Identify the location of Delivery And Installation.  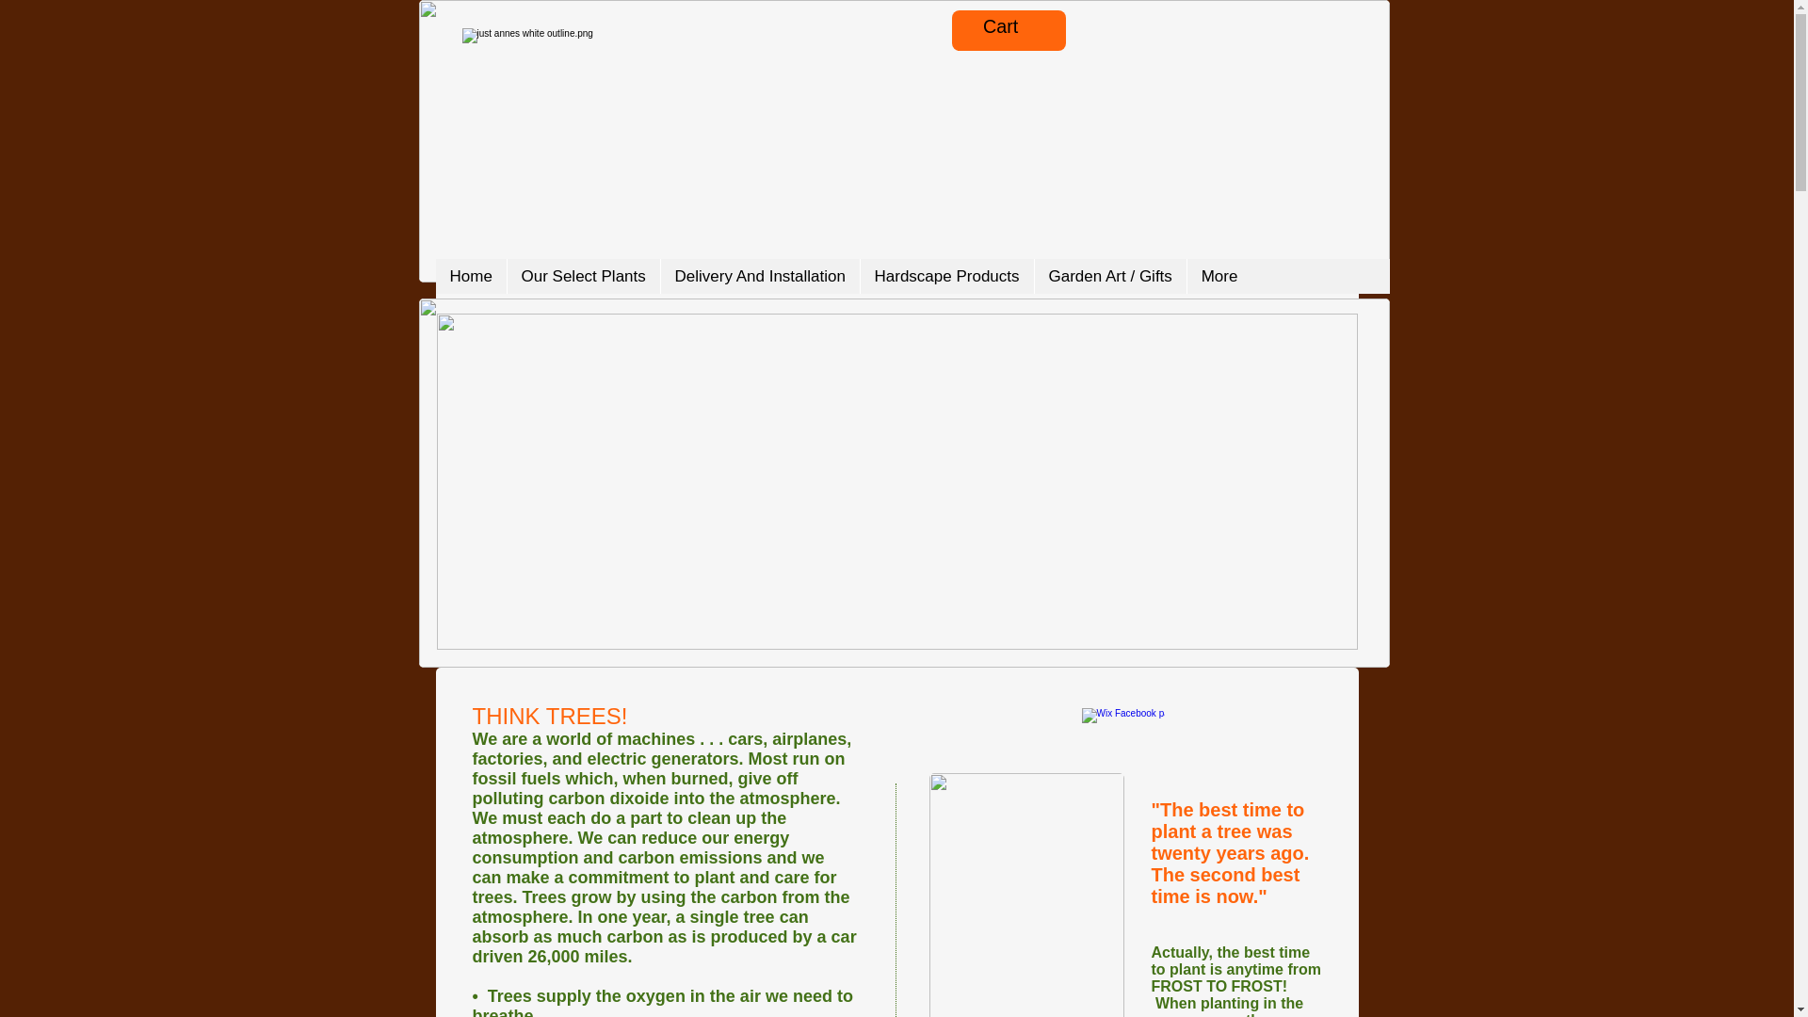
(759, 277).